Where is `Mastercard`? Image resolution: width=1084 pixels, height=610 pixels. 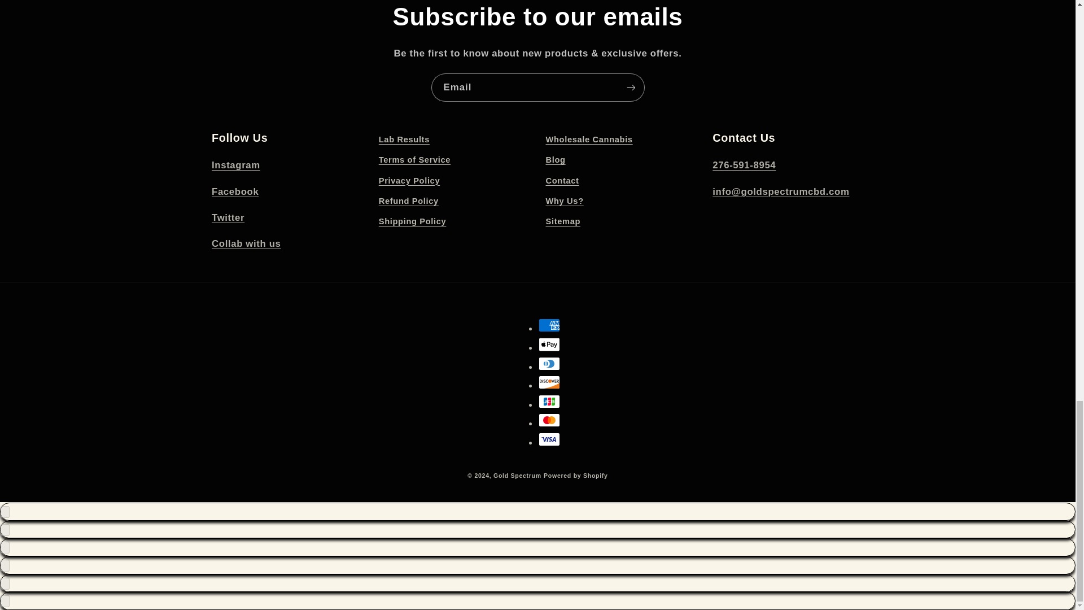 Mastercard is located at coordinates (549, 420).